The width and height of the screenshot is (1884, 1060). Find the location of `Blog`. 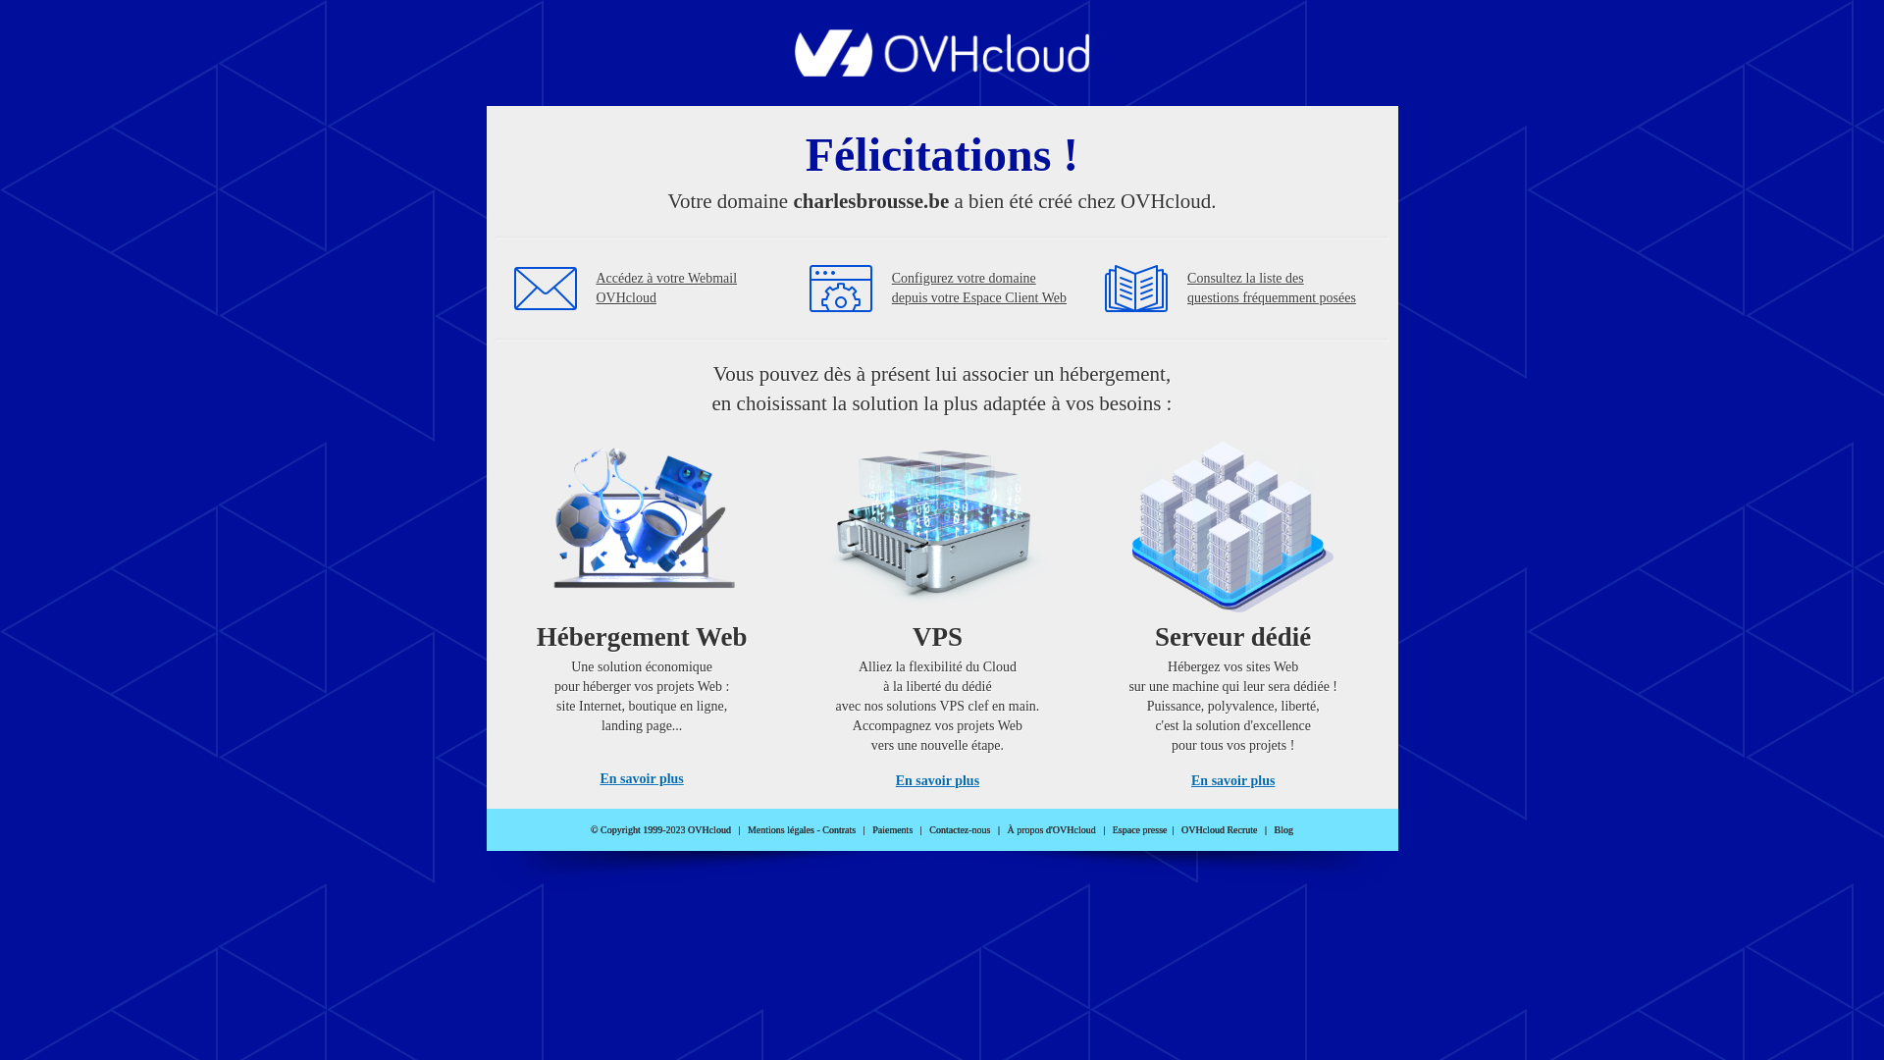

Blog is located at coordinates (1283, 830).